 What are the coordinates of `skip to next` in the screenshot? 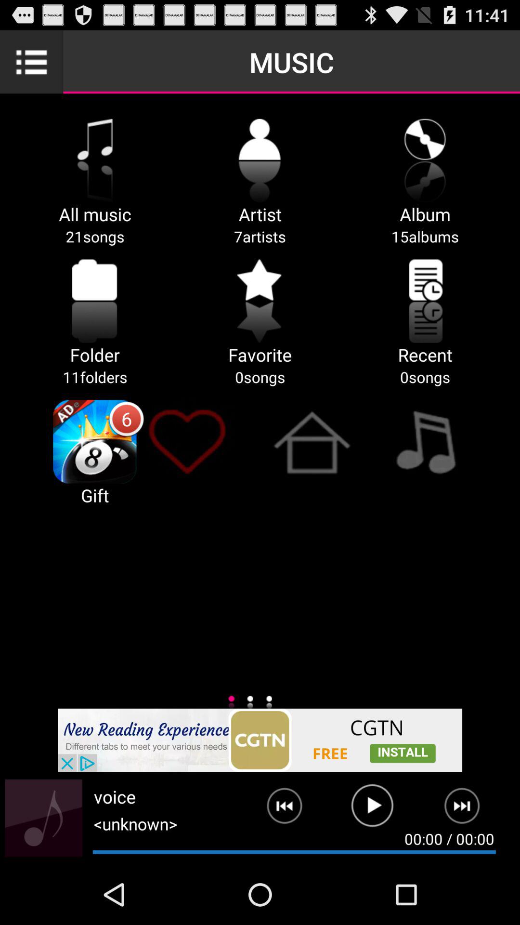 It's located at (468, 810).